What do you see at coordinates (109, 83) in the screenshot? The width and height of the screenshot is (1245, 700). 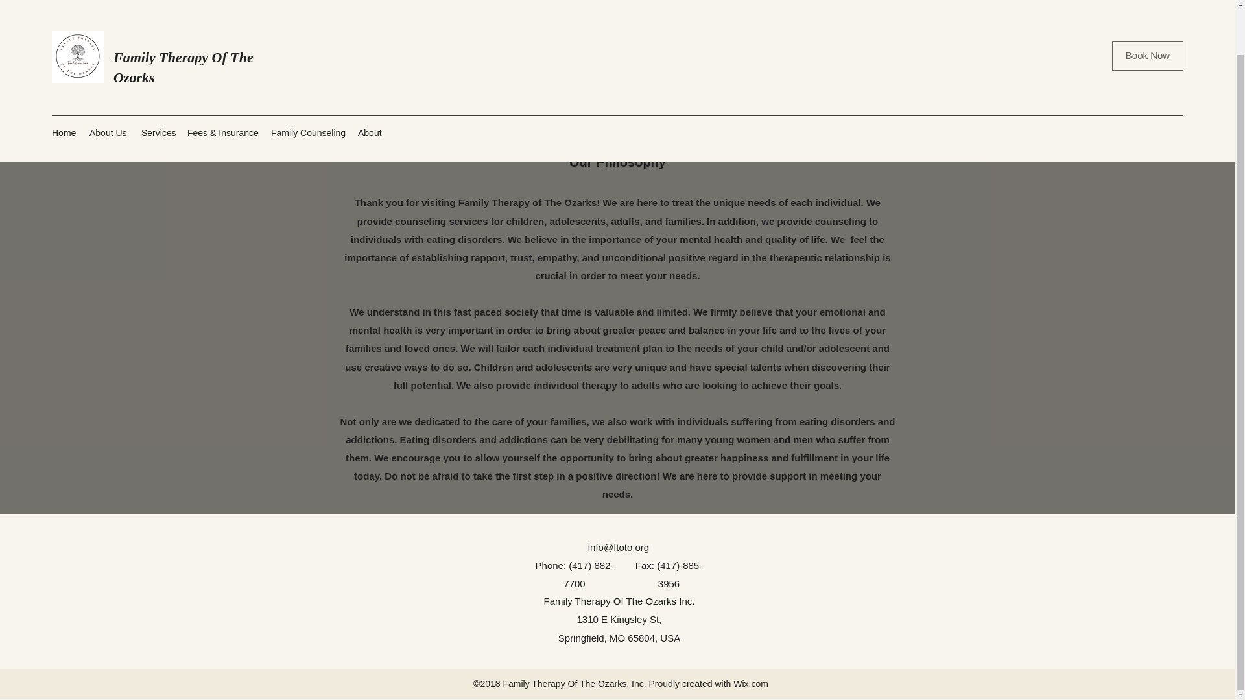 I see `About Us` at bounding box center [109, 83].